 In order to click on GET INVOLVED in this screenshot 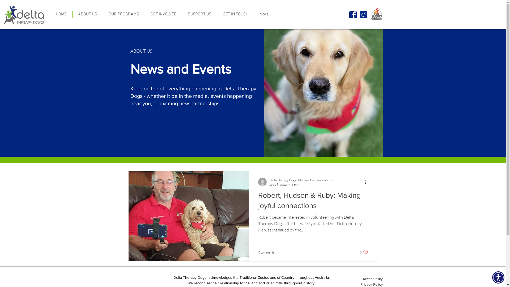, I will do `click(164, 14)`.